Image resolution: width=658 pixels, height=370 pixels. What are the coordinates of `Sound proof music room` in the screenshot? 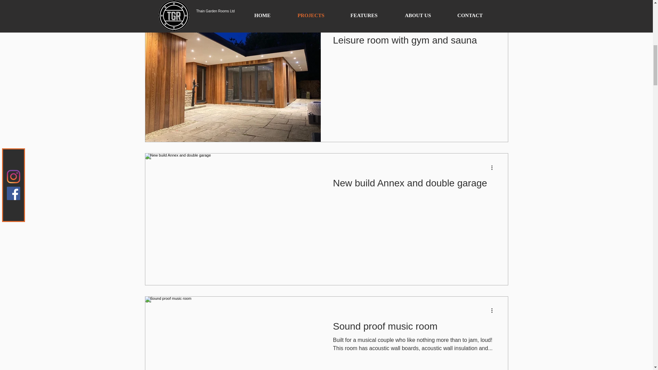 It's located at (414, 328).